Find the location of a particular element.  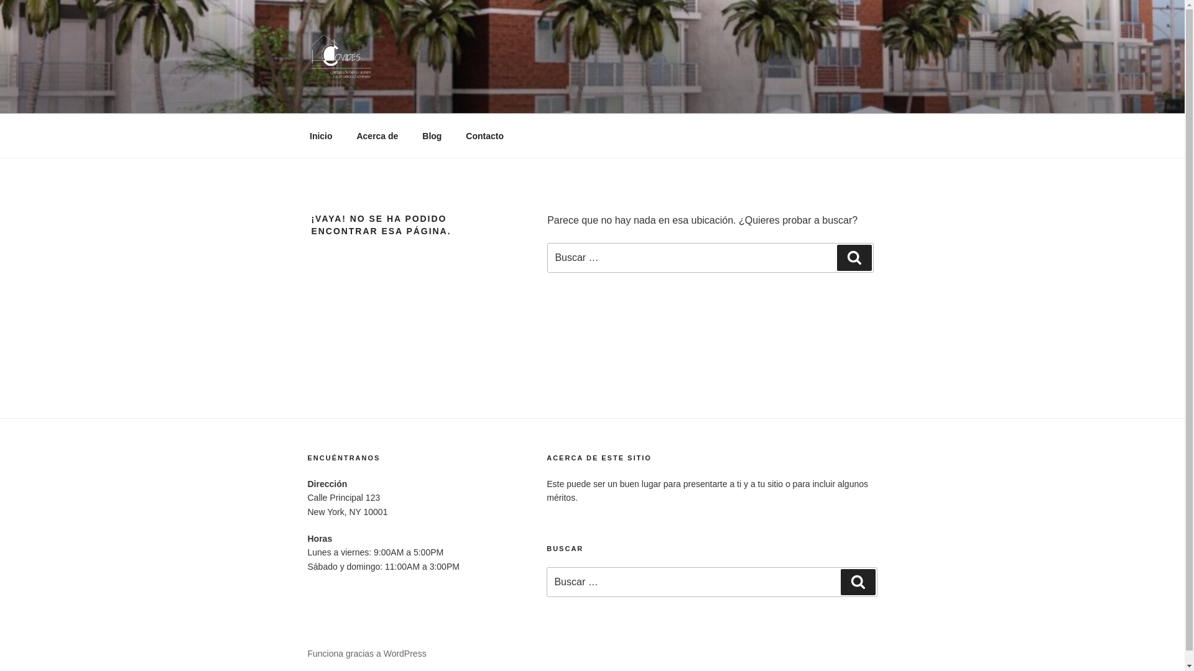

Inicio is located at coordinates (321, 135).